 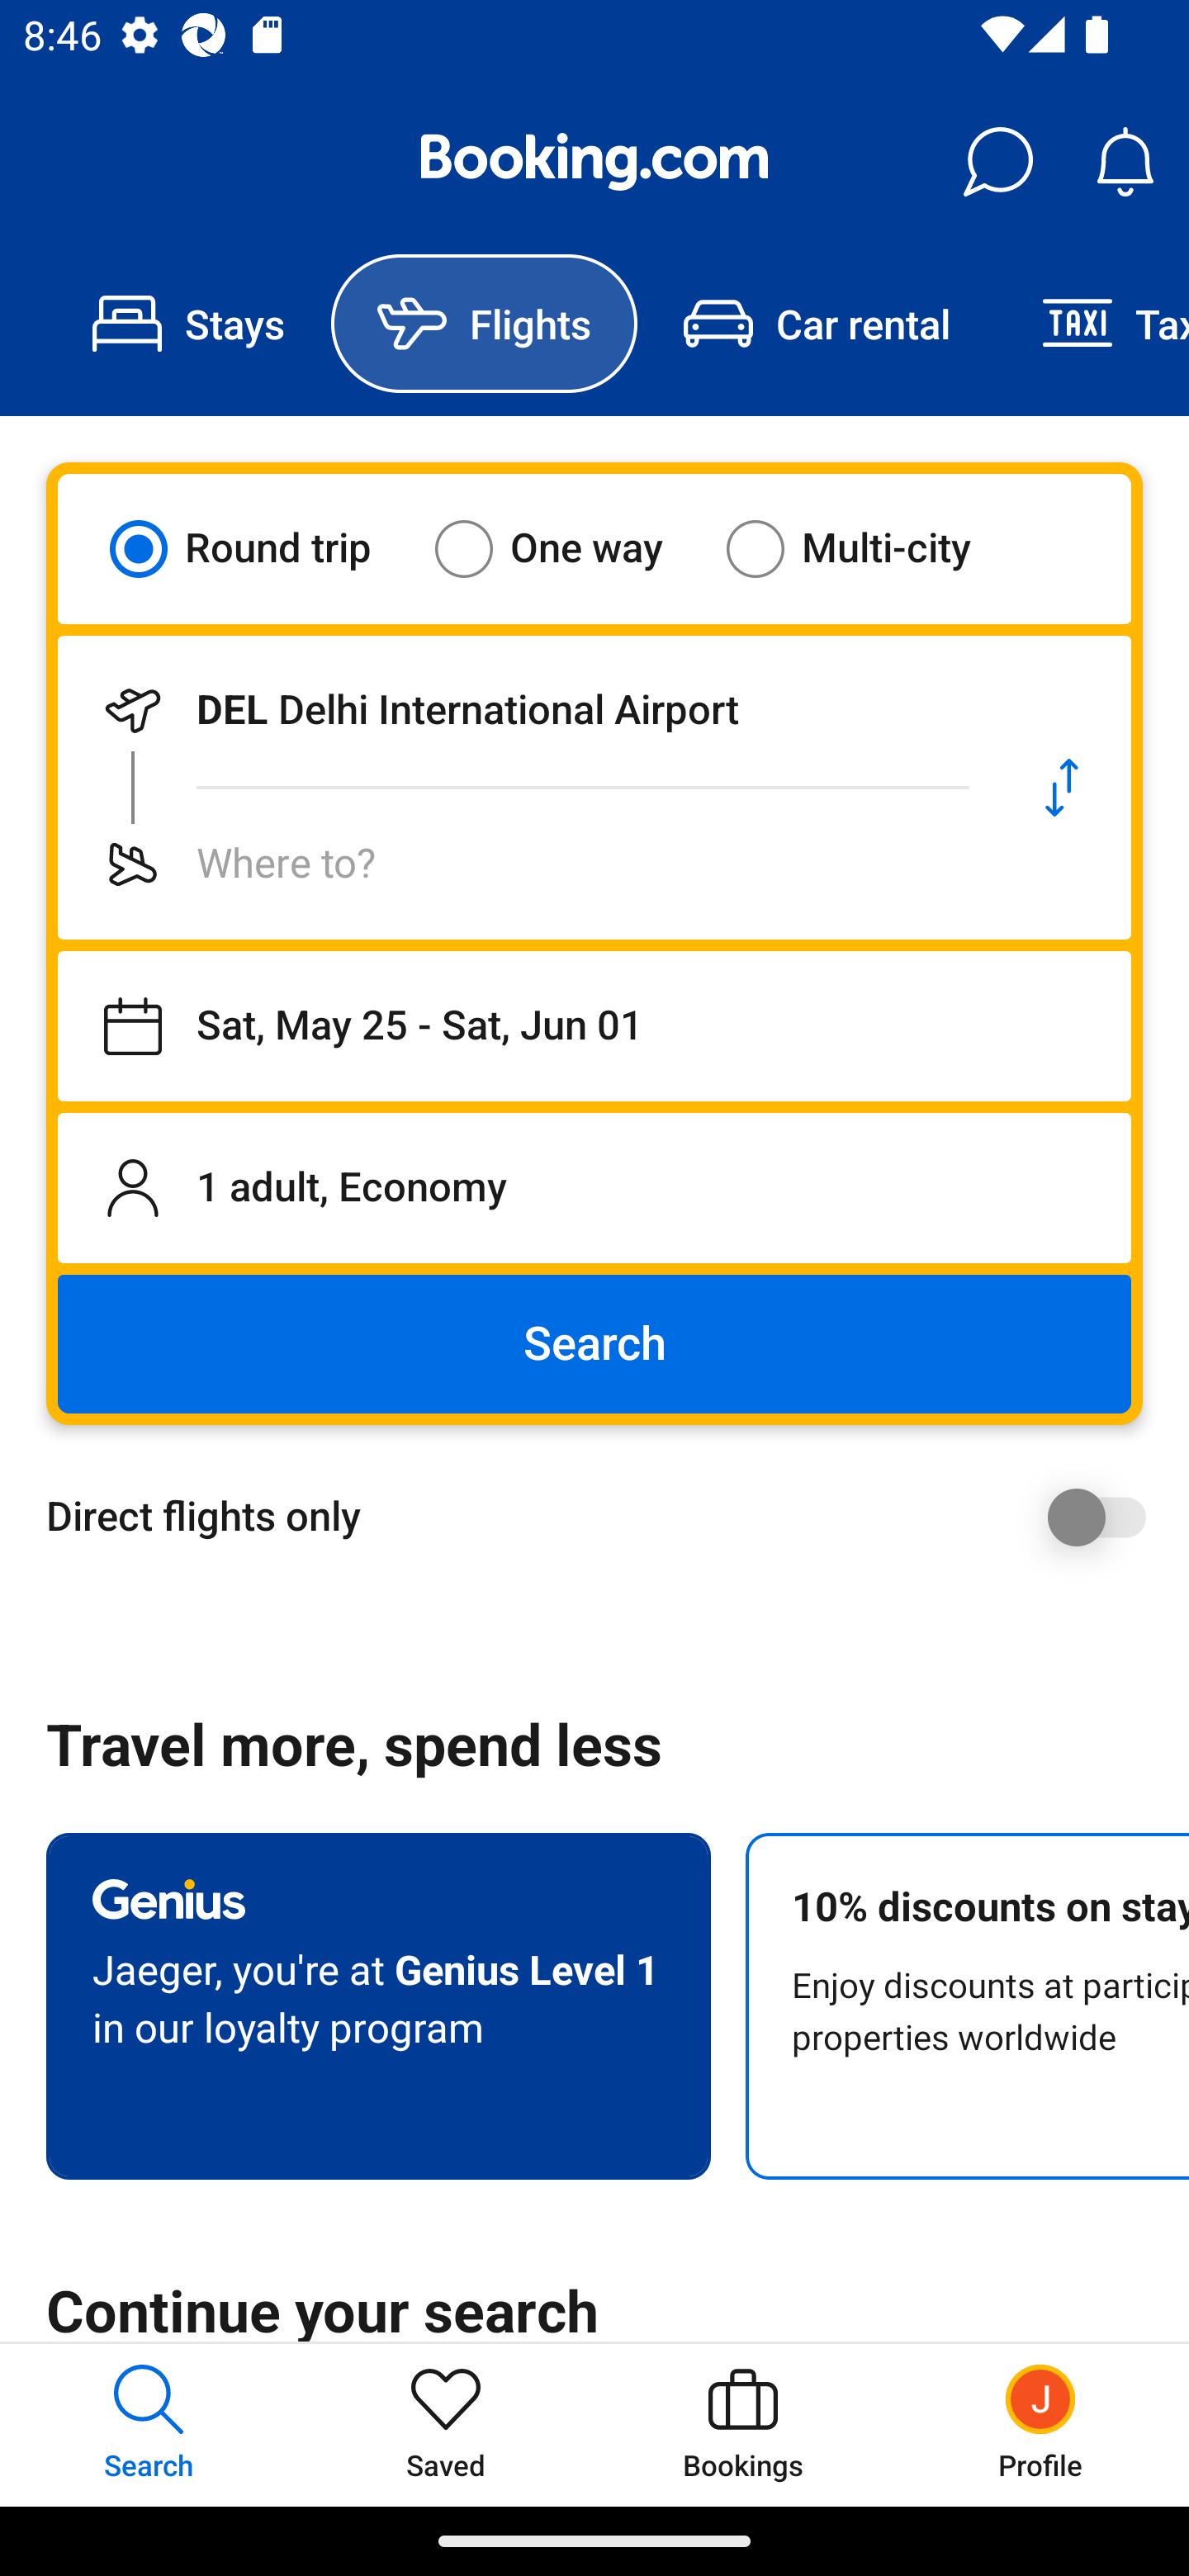 I want to click on Departing from DEL Delhi International Airport, so click(x=525, y=710).